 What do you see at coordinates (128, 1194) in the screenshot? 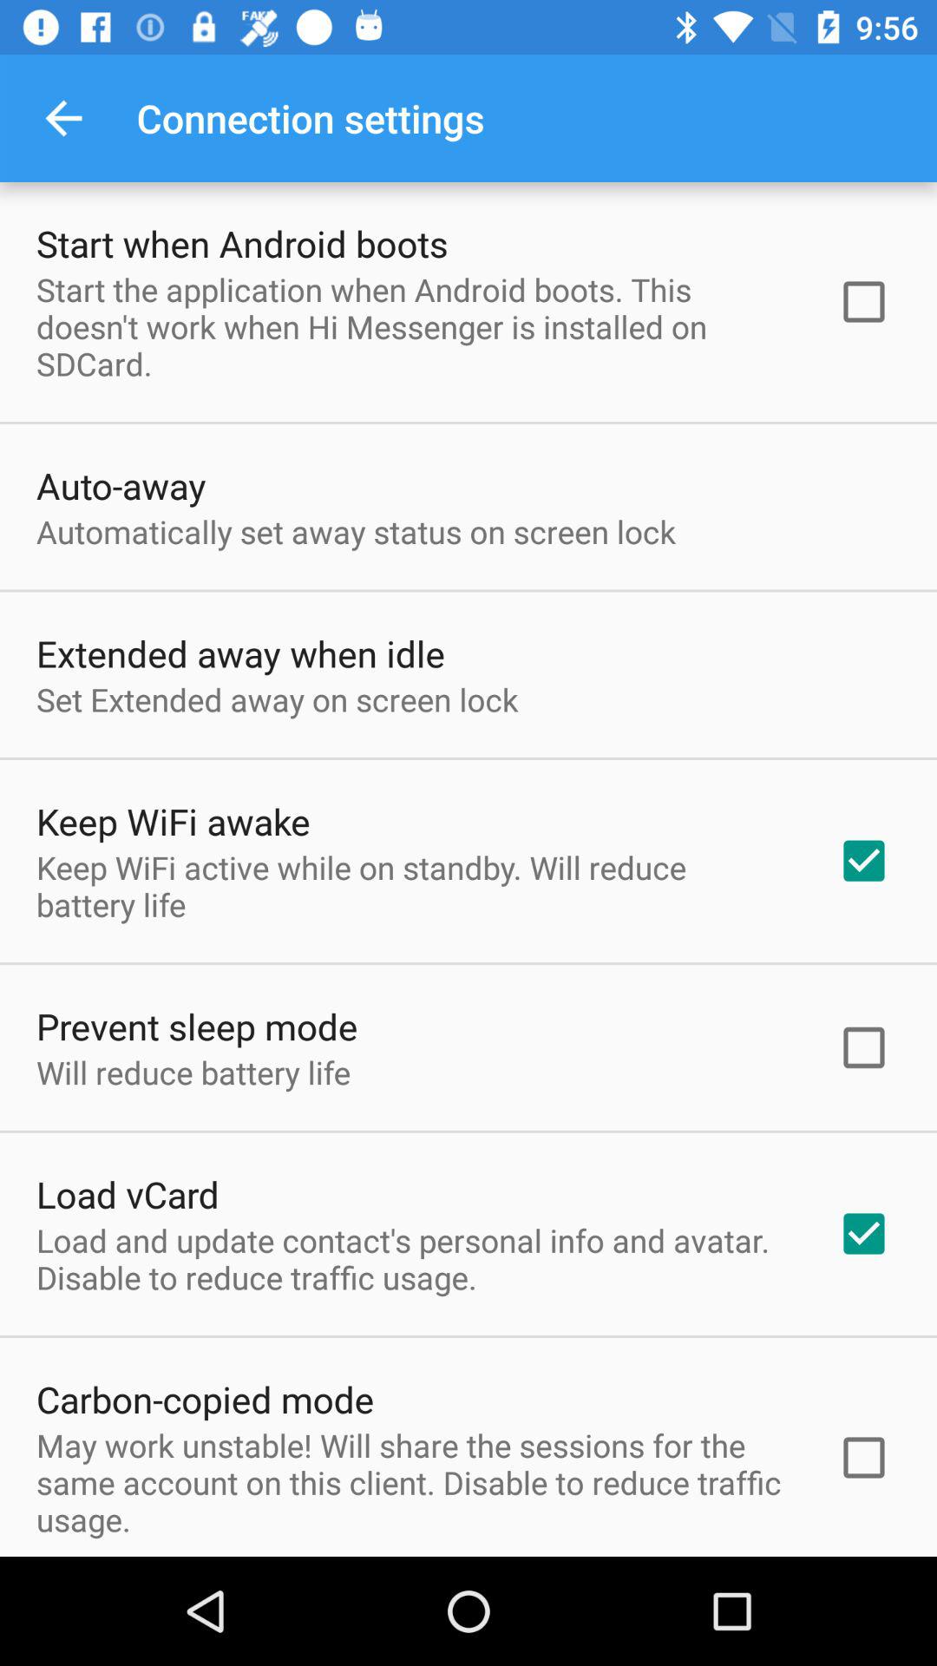
I see `select the item below will reduce battery icon` at bounding box center [128, 1194].